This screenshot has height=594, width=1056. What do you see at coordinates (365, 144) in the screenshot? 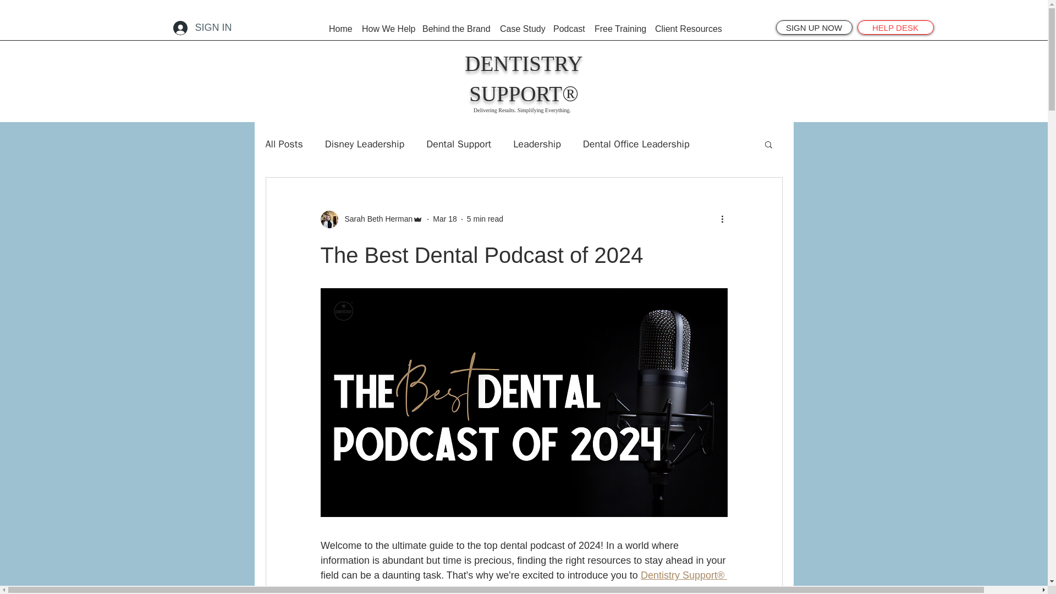
I see `Disney Leadership` at bounding box center [365, 144].